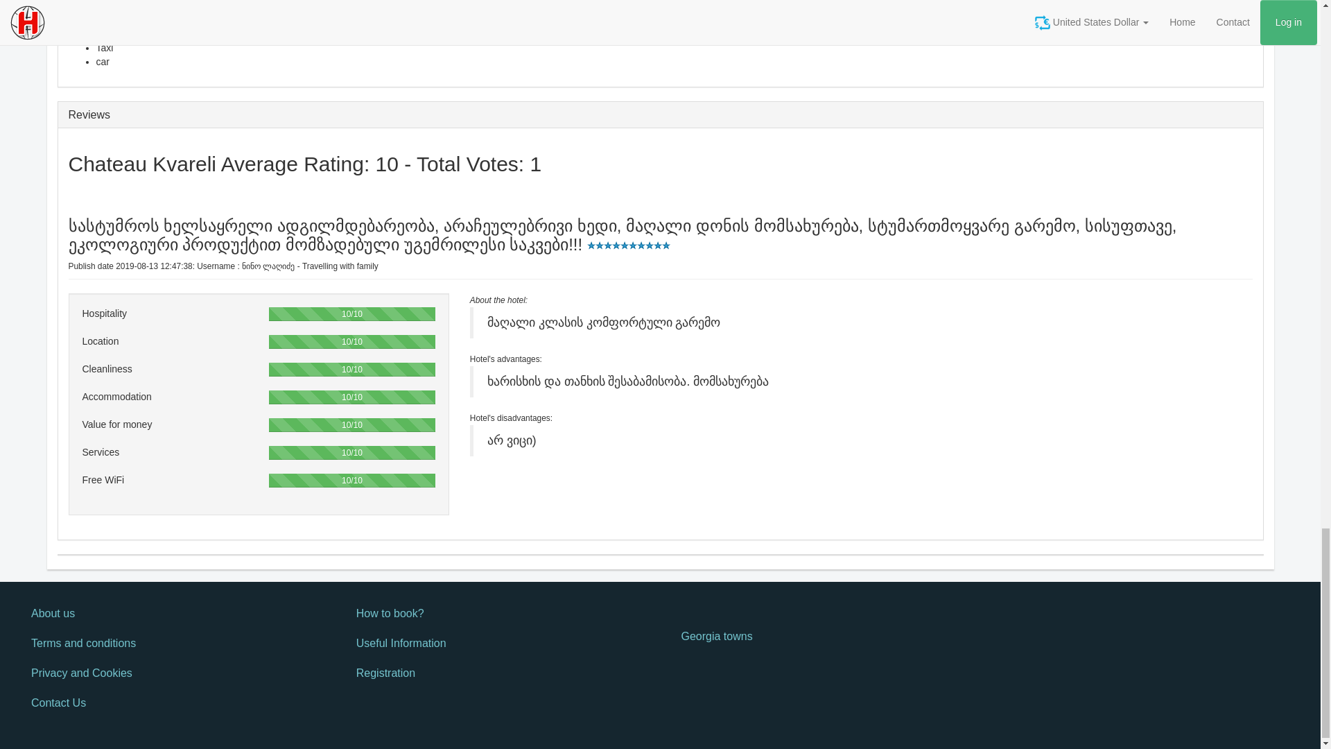 The width and height of the screenshot is (1331, 749). Describe the element at coordinates (498, 673) in the screenshot. I see `Registration` at that location.